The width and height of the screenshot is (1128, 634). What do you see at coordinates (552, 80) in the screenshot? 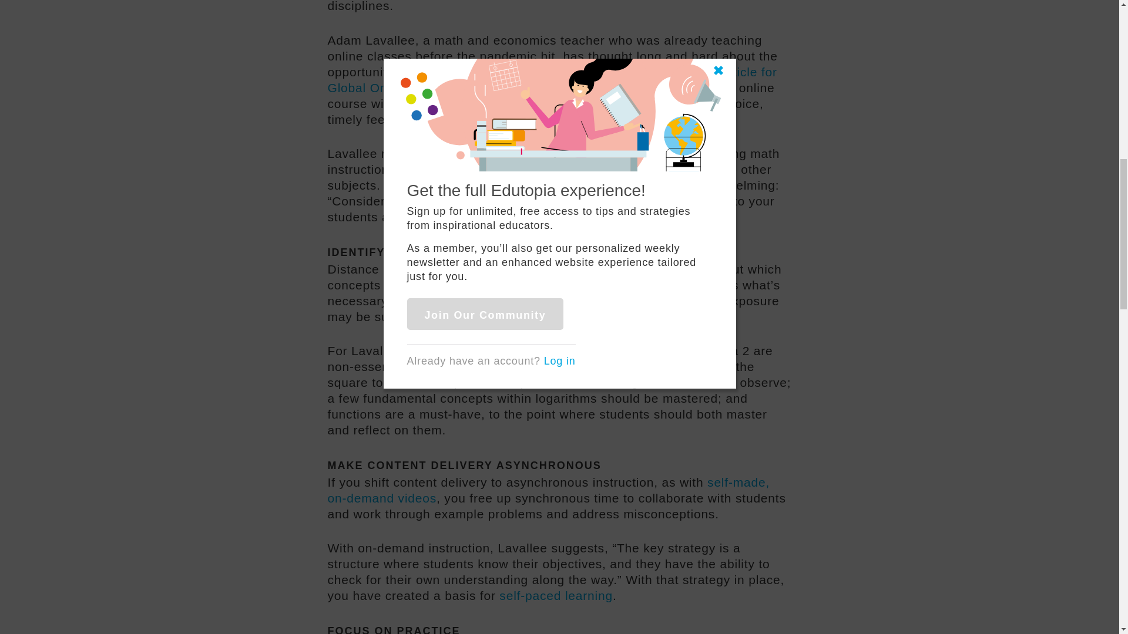
I see `an article for Global Online Academy` at bounding box center [552, 80].